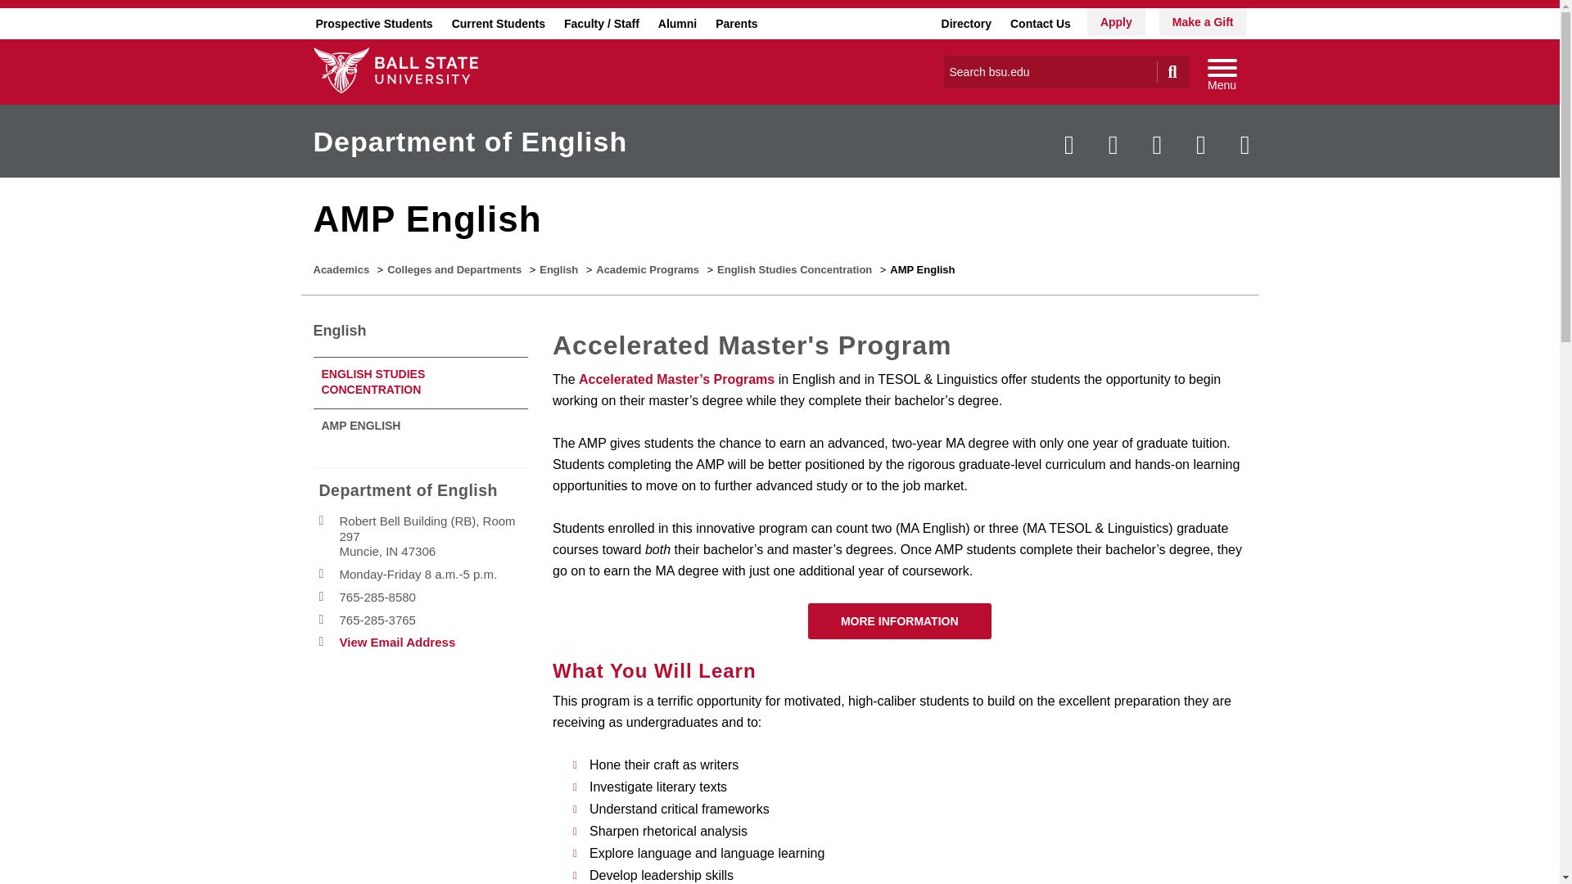 The width and height of the screenshot is (1572, 884). What do you see at coordinates (1203, 21) in the screenshot?
I see `Make a Gift` at bounding box center [1203, 21].